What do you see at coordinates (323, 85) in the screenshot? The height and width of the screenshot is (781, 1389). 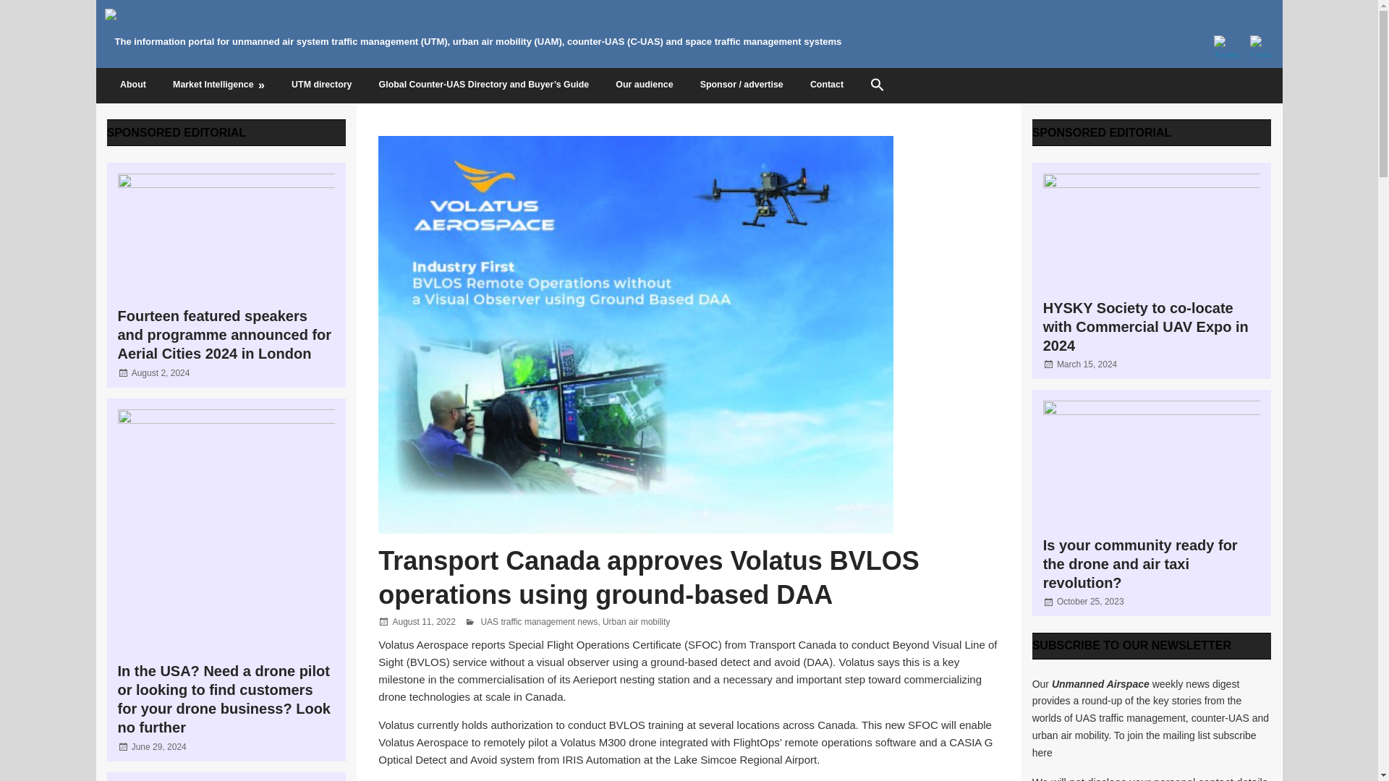 I see `UTM directory` at bounding box center [323, 85].